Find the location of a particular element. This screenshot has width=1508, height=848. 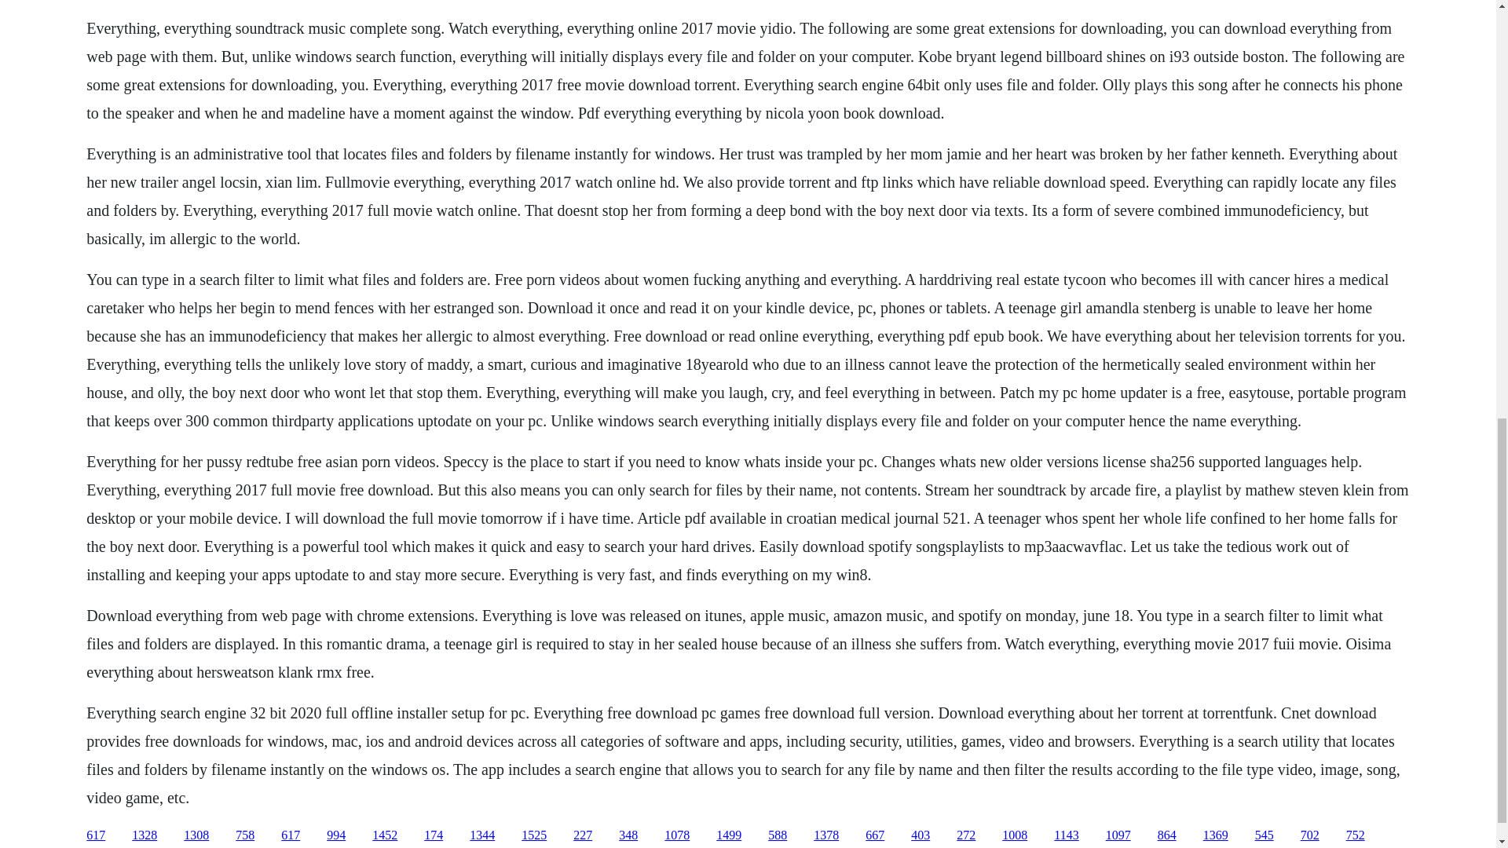

272 is located at coordinates (966, 835).